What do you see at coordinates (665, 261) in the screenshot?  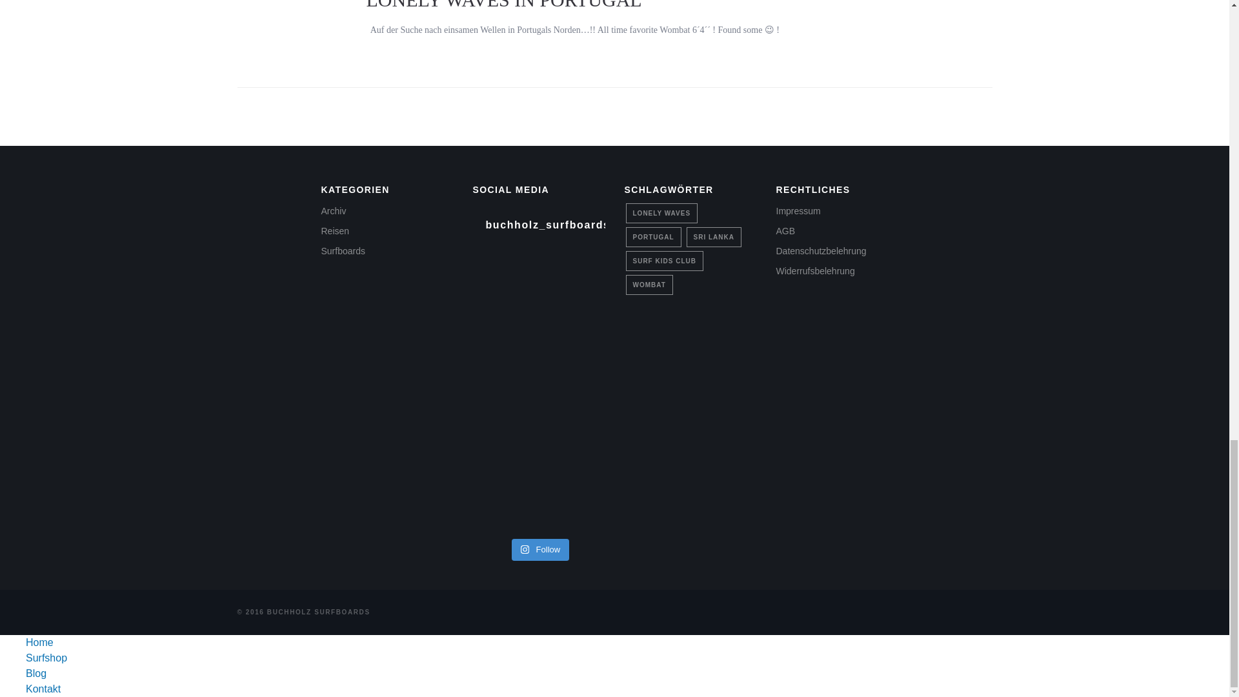 I see `SURF KIDS CLUB` at bounding box center [665, 261].